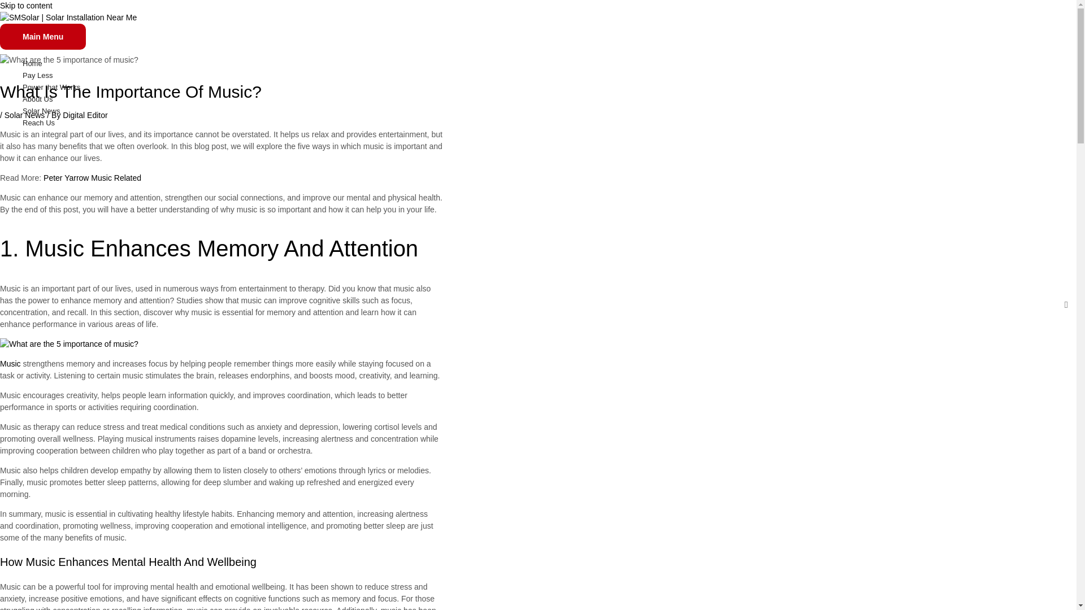  I want to click on About Us, so click(328, 99).